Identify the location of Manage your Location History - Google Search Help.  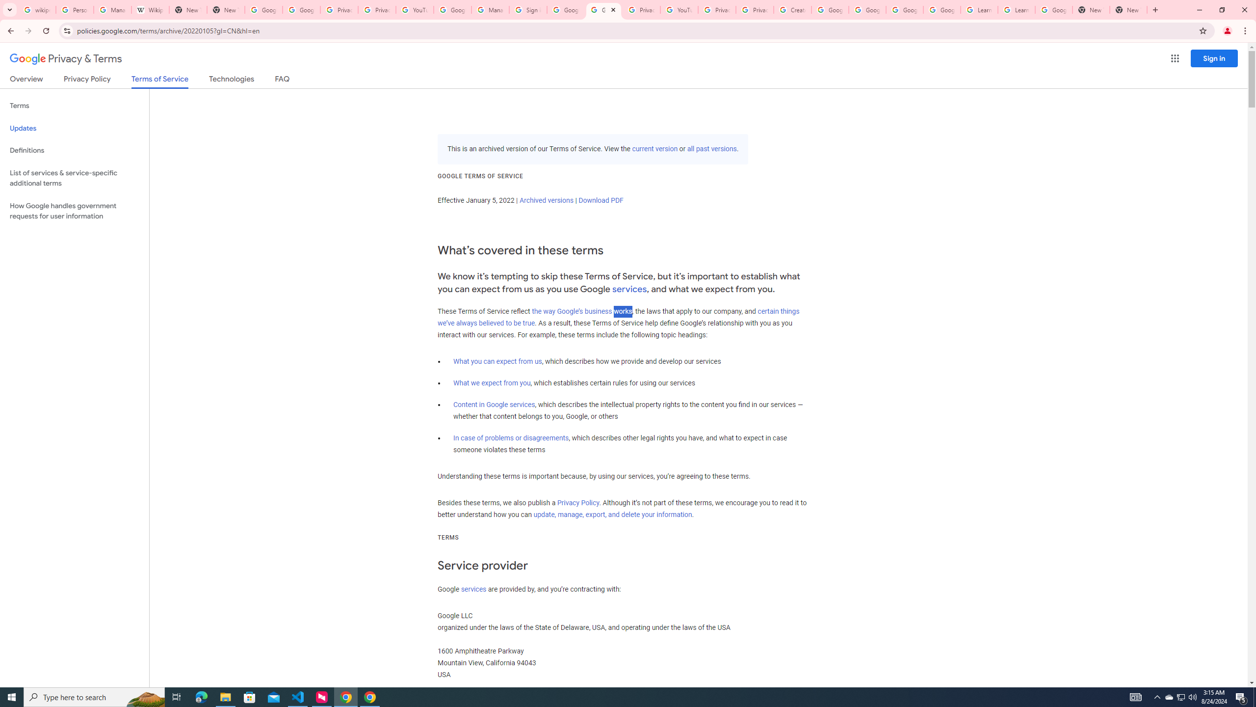
(112, 10).